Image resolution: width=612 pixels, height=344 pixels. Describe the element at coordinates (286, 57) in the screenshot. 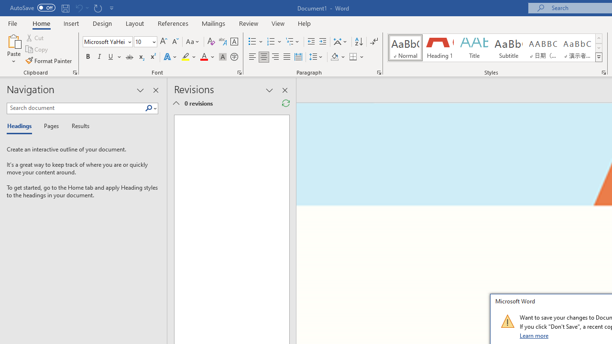

I see `Justify` at that location.